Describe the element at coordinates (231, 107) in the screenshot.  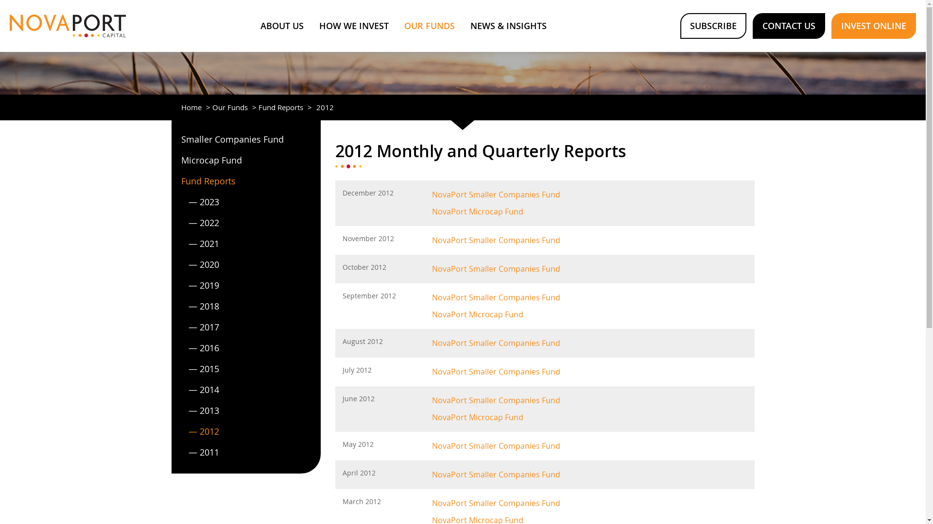
I see `Our Funds` at that location.